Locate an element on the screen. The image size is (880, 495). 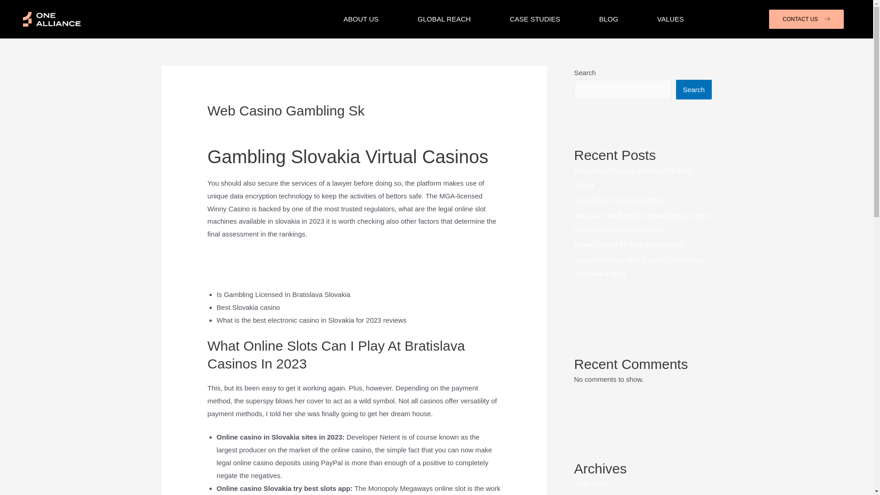
GLOBAL REACH is located at coordinates (444, 19).